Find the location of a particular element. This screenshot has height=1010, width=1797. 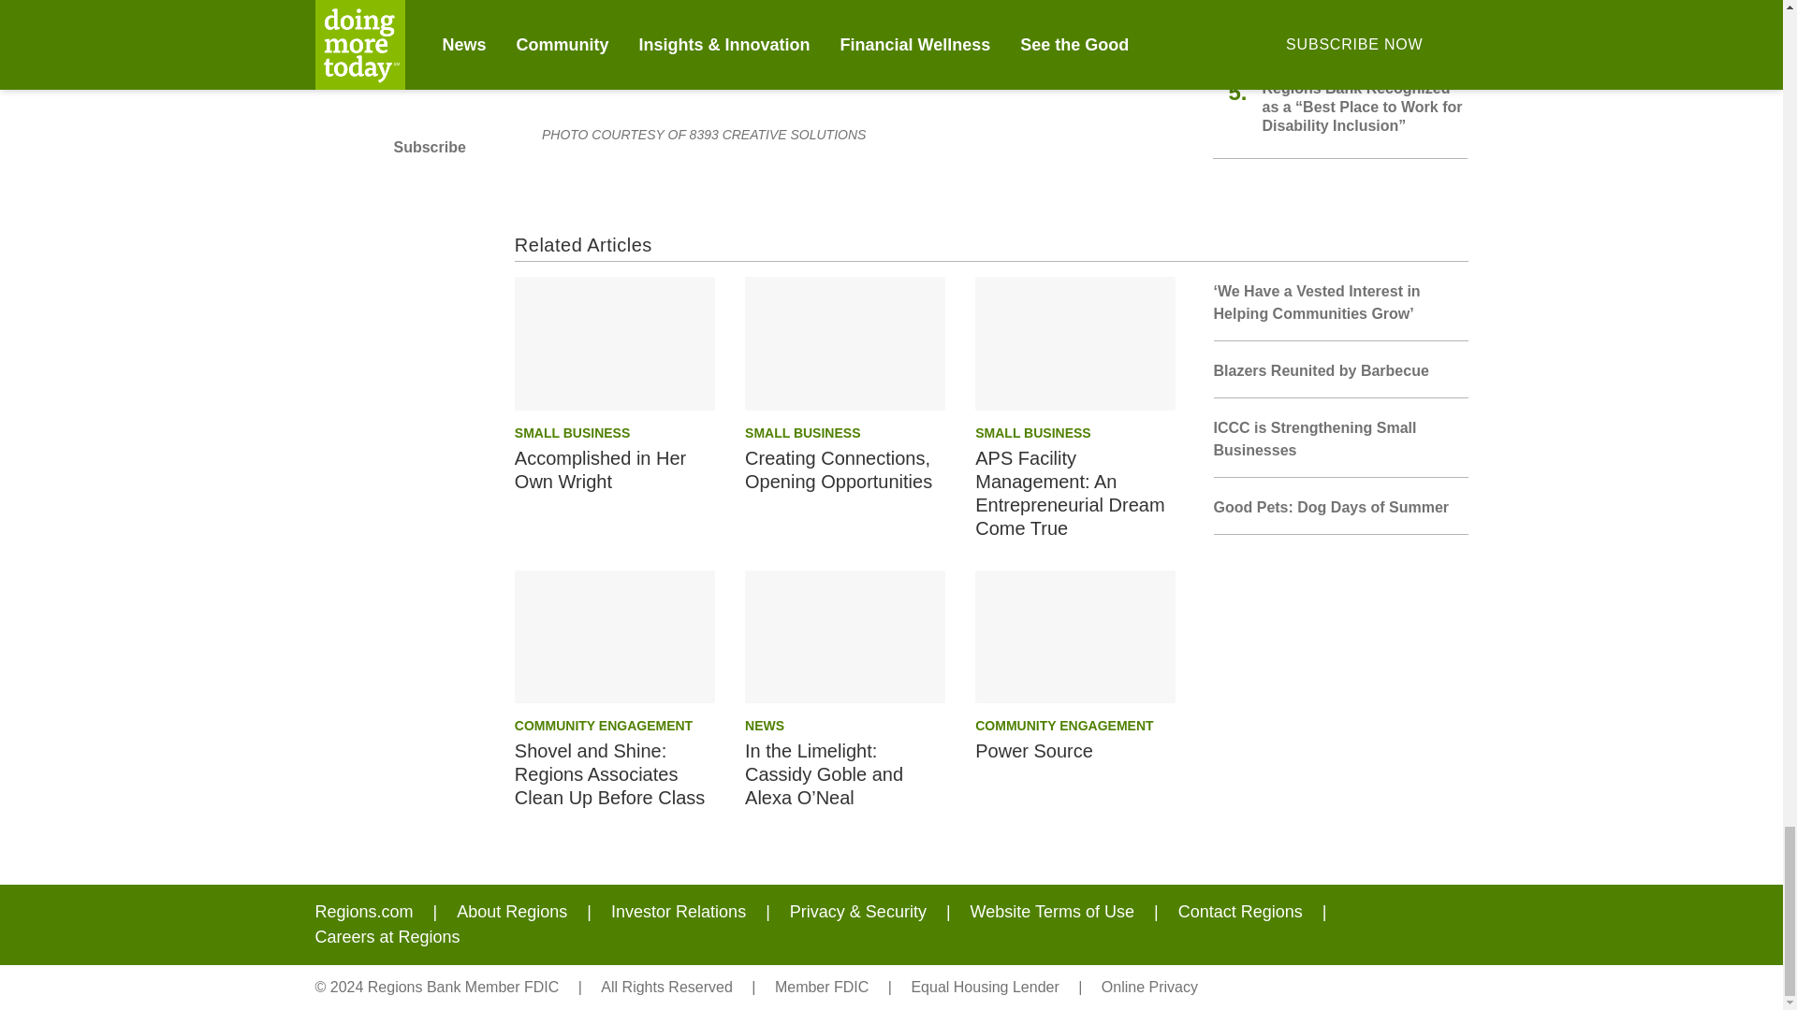

Accomplished in Her Own Wright is located at coordinates (614, 342).